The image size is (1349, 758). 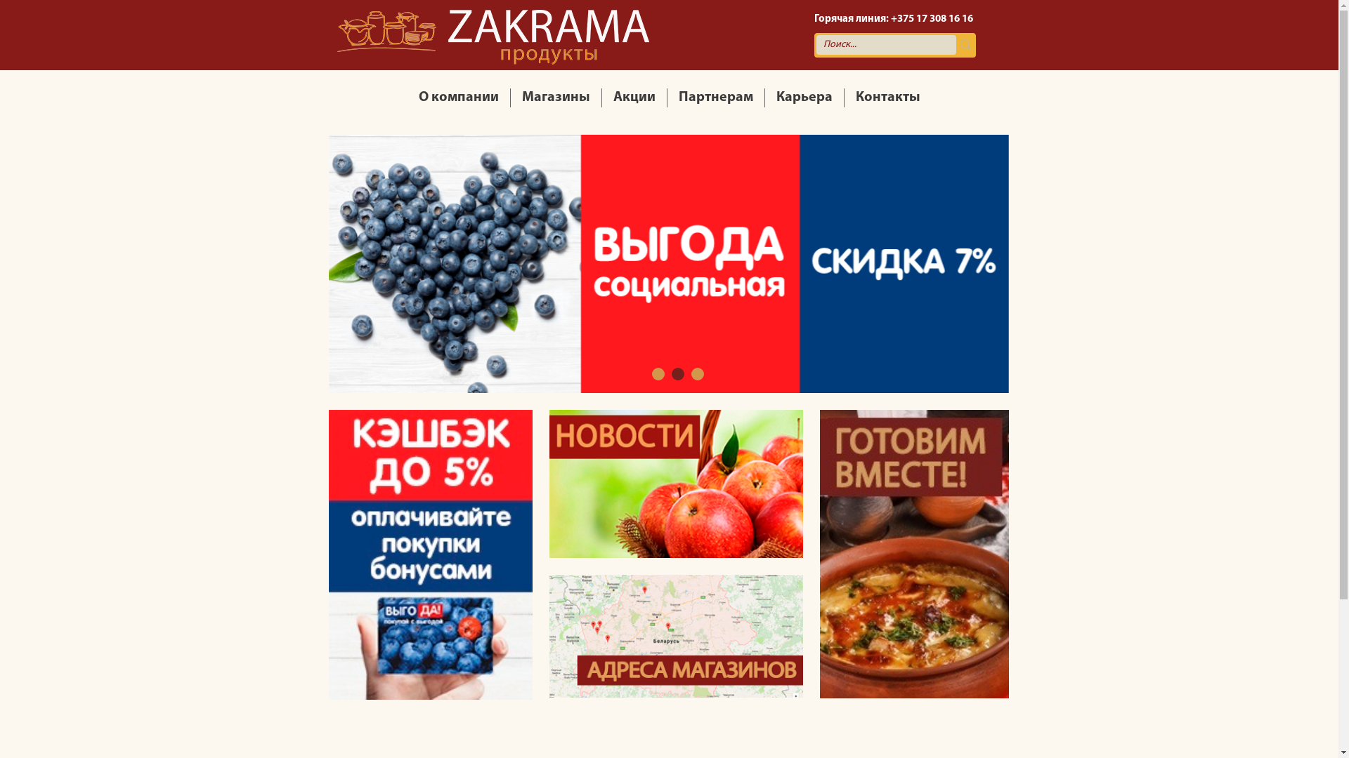 I want to click on 1, so click(x=658, y=374).